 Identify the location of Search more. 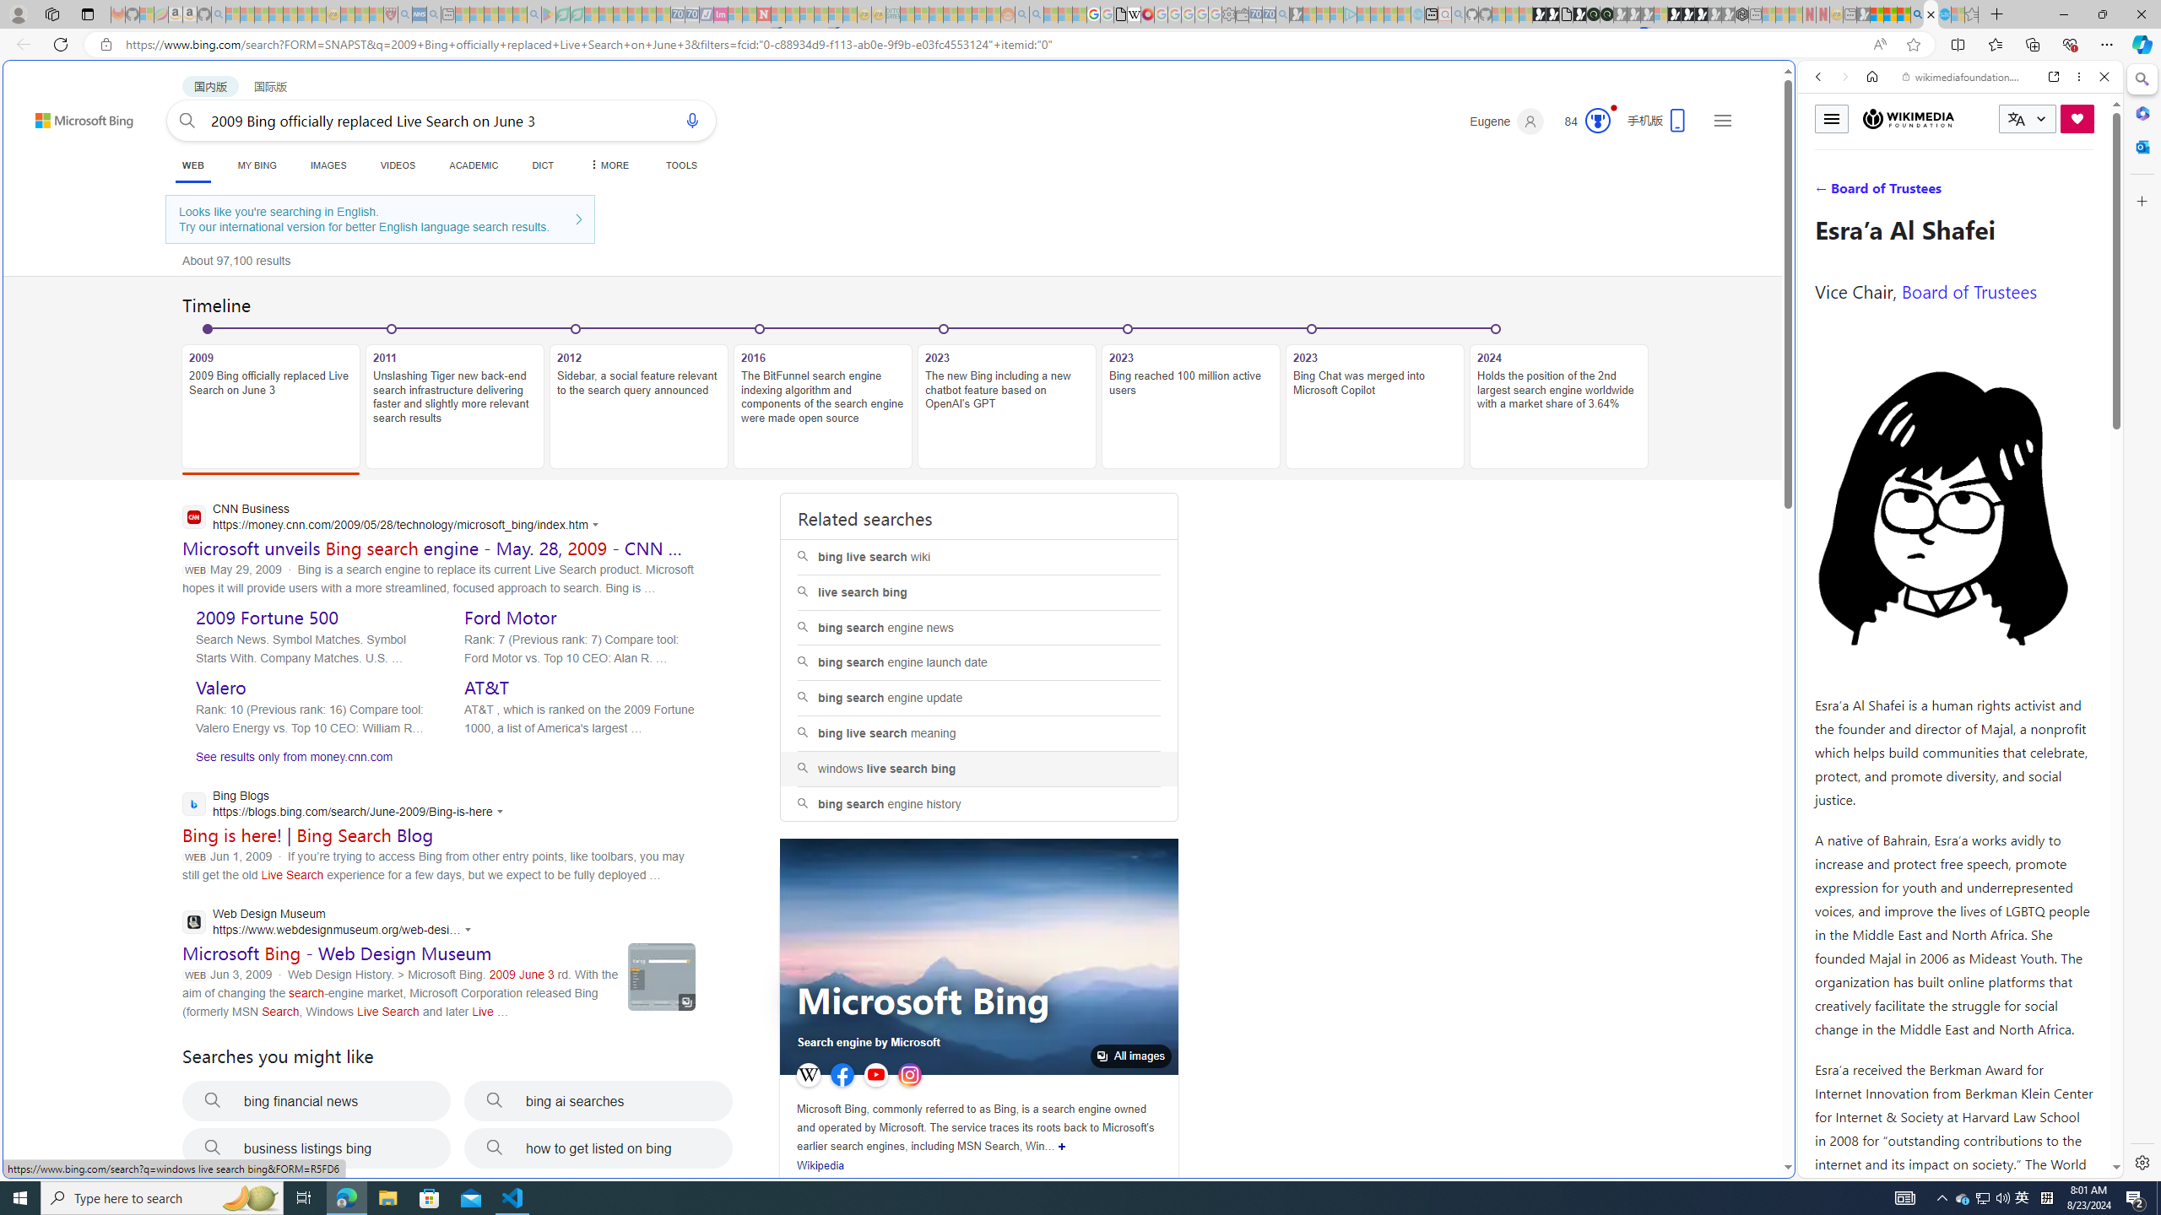
(1750, 1117).